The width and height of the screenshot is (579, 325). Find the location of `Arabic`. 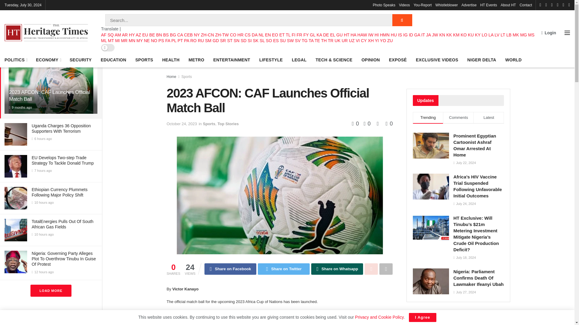

Arabic is located at coordinates (124, 35).